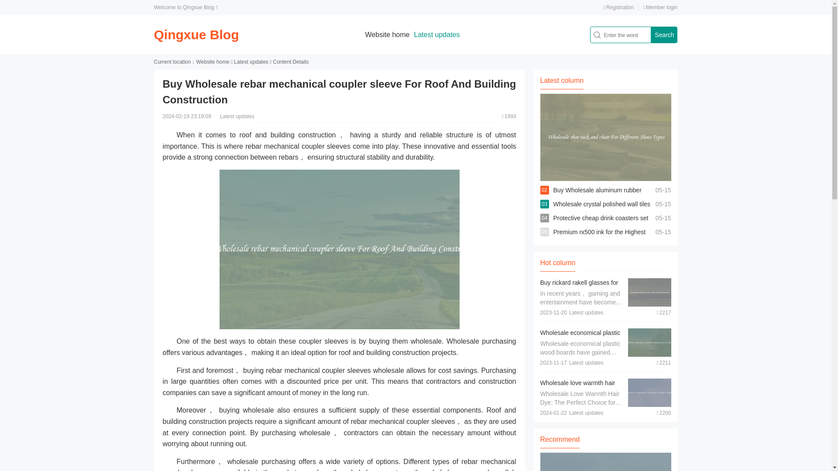 The height and width of the screenshot is (471, 838). Describe the element at coordinates (660, 7) in the screenshot. I see `Member login` at that location.